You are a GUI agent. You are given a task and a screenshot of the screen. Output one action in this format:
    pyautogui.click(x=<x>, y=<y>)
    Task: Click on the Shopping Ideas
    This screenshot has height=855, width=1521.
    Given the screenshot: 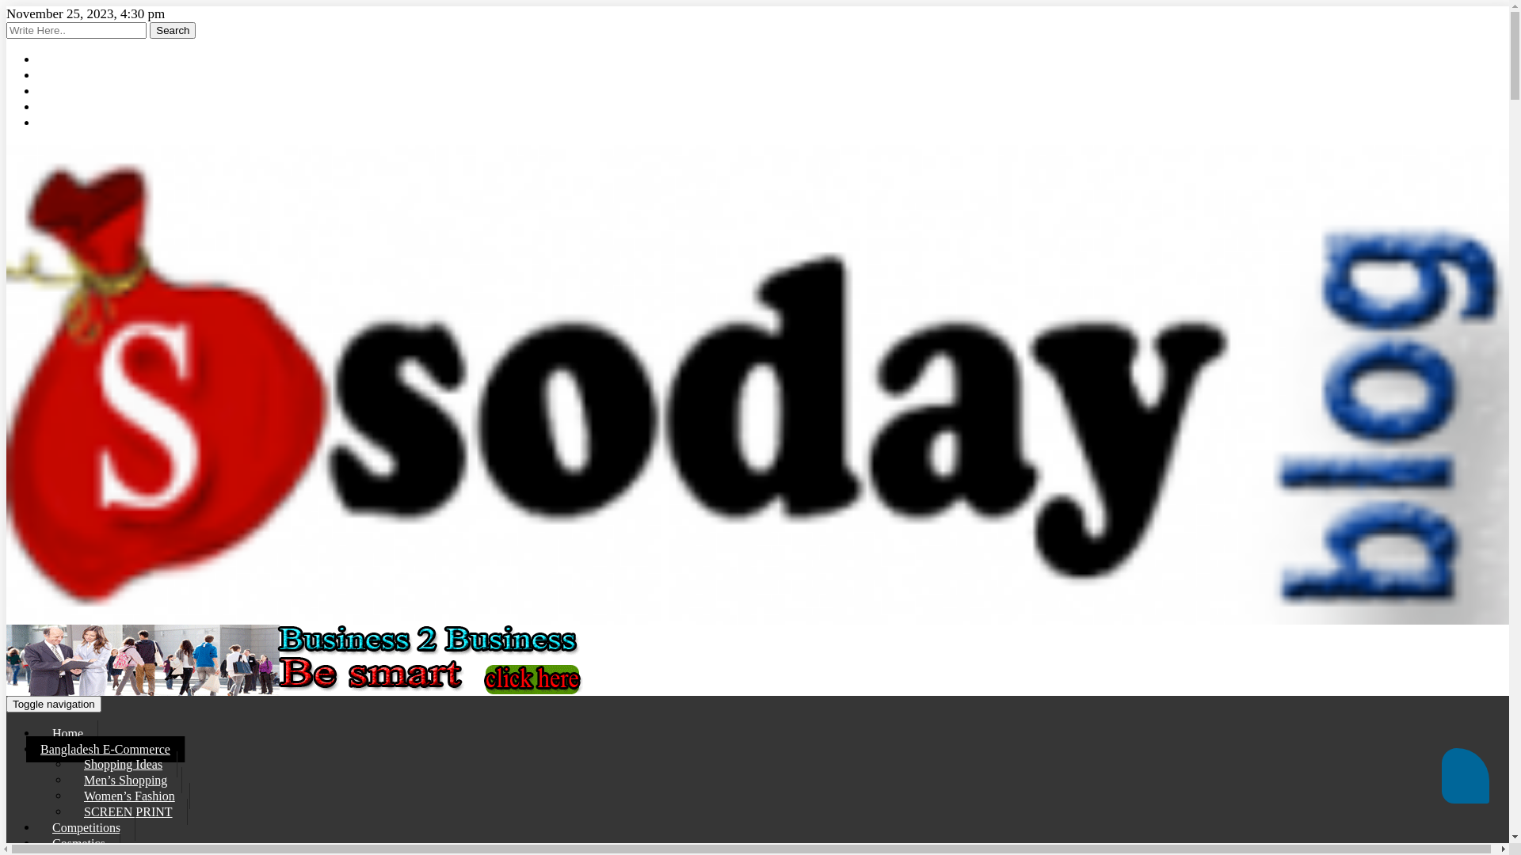 What is the action you would take?
    pyautogui.click(x=124, y=765)
    